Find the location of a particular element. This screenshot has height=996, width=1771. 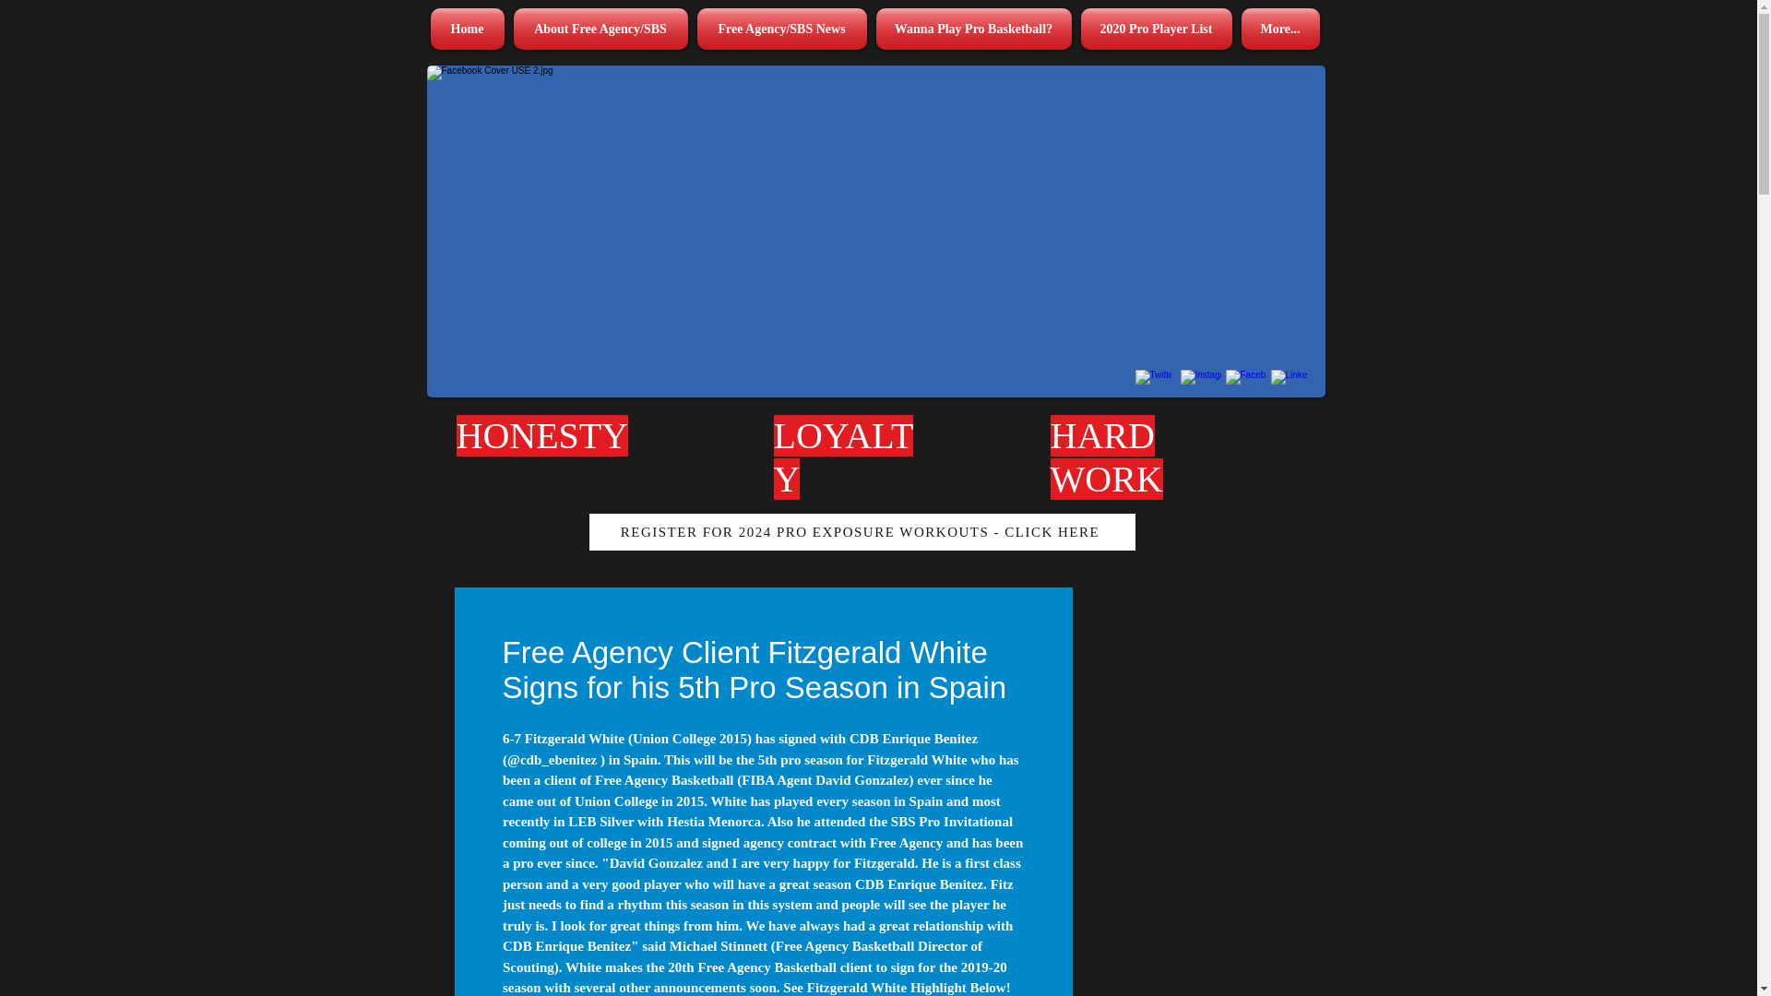

Wanna Play Pro Basketball? is located at coordinates (972, 29).